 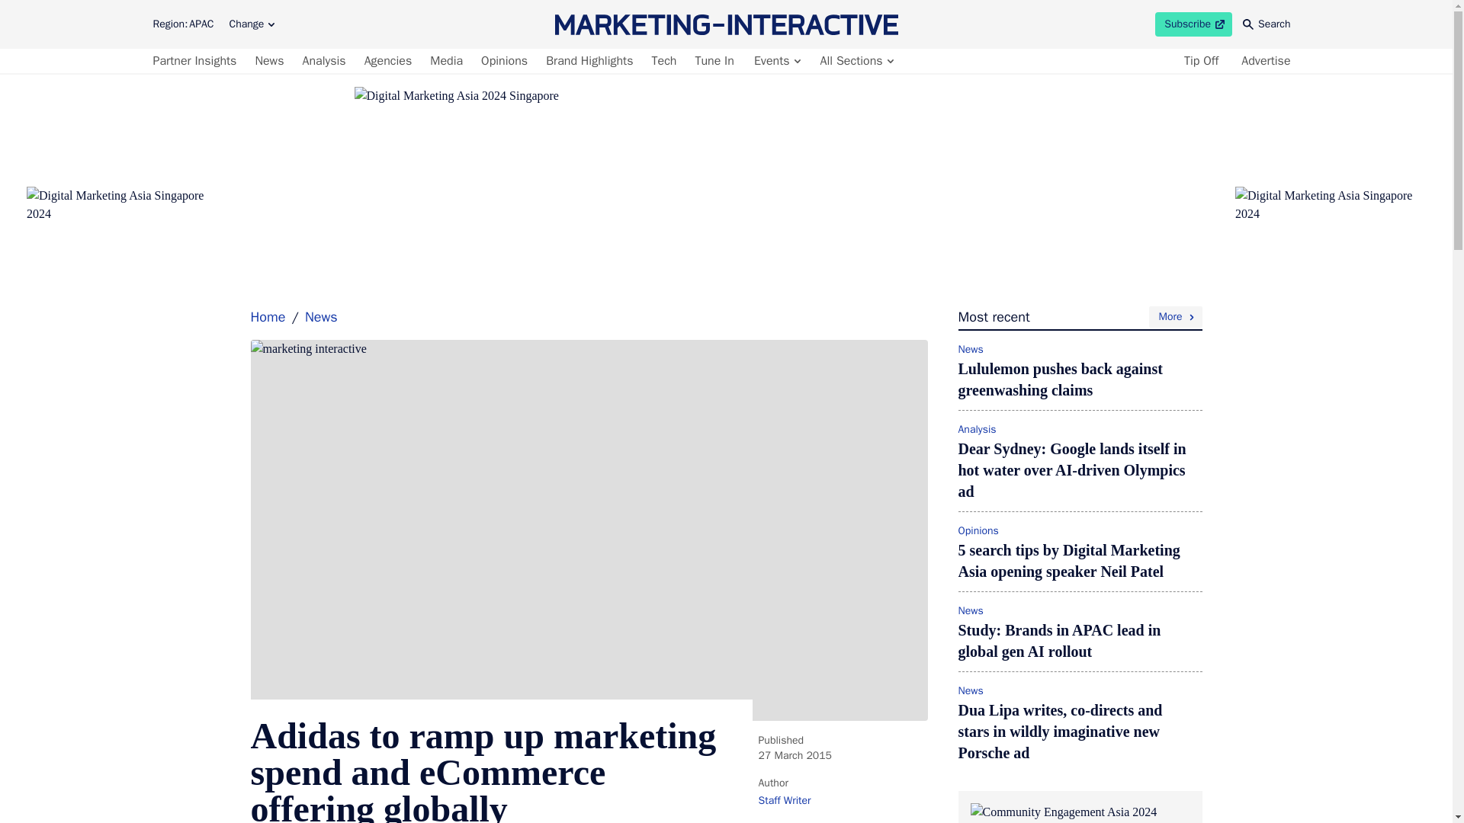 I want to click on News, so click(x=856, y=61).